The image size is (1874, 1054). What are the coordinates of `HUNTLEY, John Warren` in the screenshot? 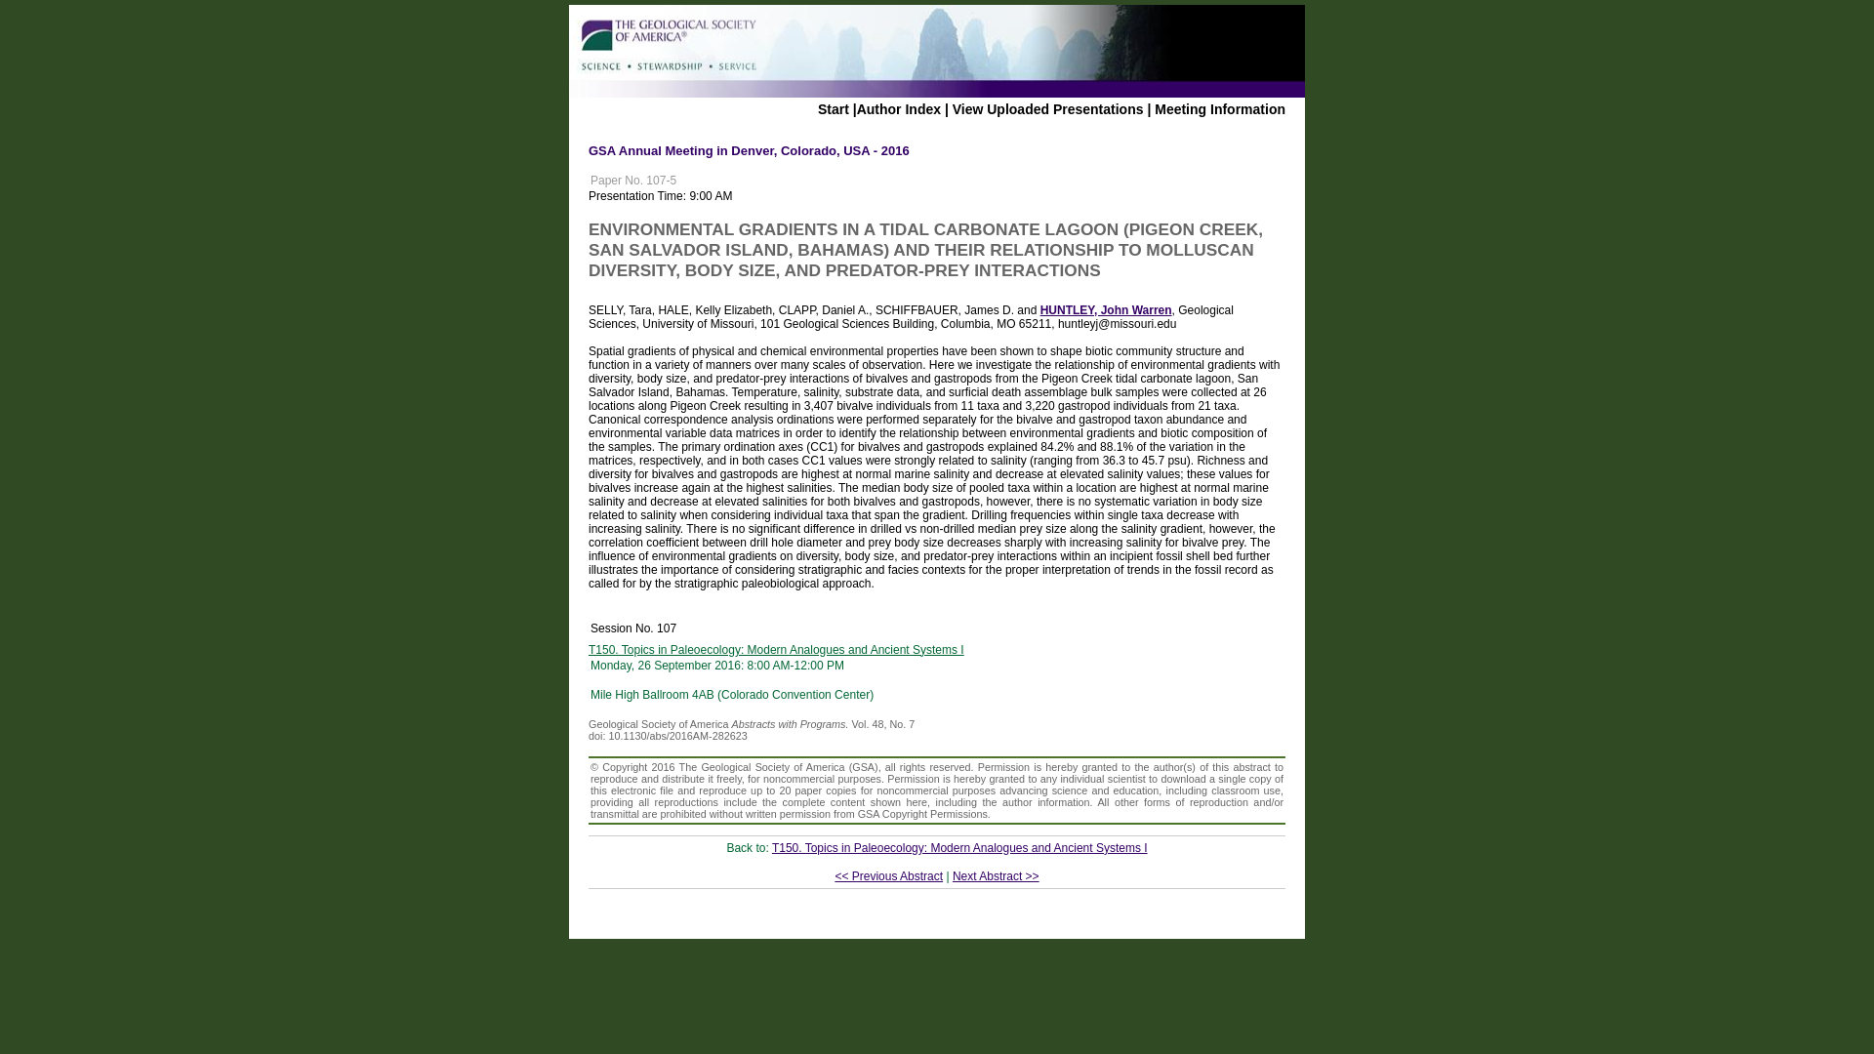 It's located at (1106, 310).